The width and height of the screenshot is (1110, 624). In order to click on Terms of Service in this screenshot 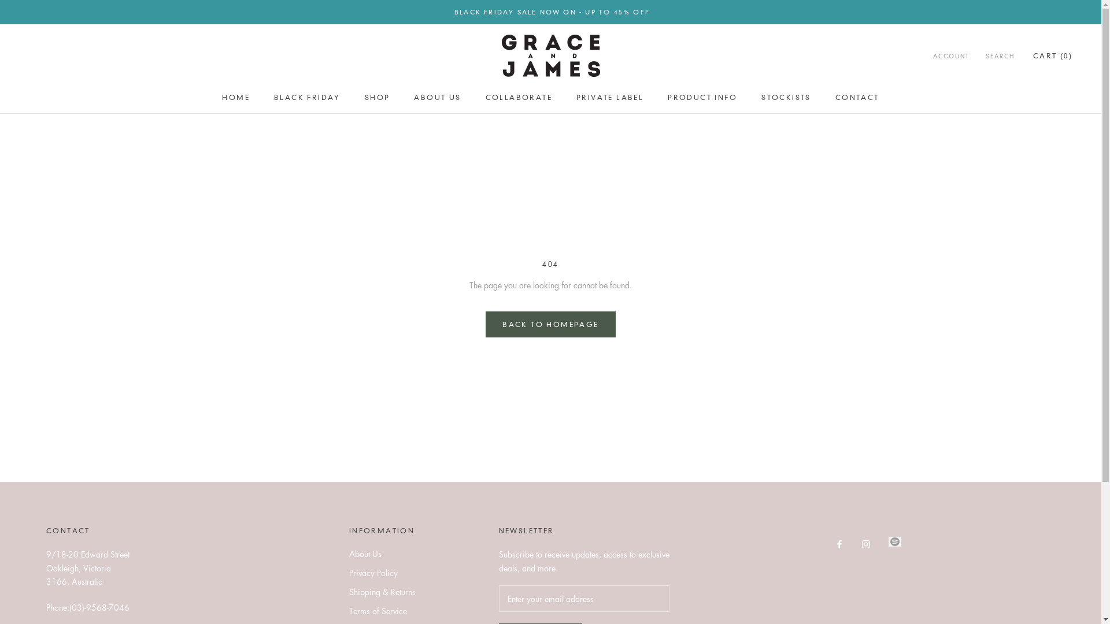, I will do `click(383, 611)`.